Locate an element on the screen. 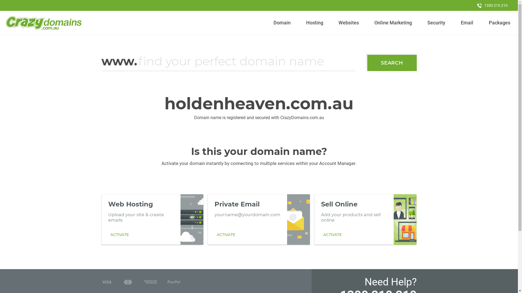 This screenshot has width=522, height=293. Sell Online
Add your products and sell online
ACTIVATE is located at coordinates (365, 219).